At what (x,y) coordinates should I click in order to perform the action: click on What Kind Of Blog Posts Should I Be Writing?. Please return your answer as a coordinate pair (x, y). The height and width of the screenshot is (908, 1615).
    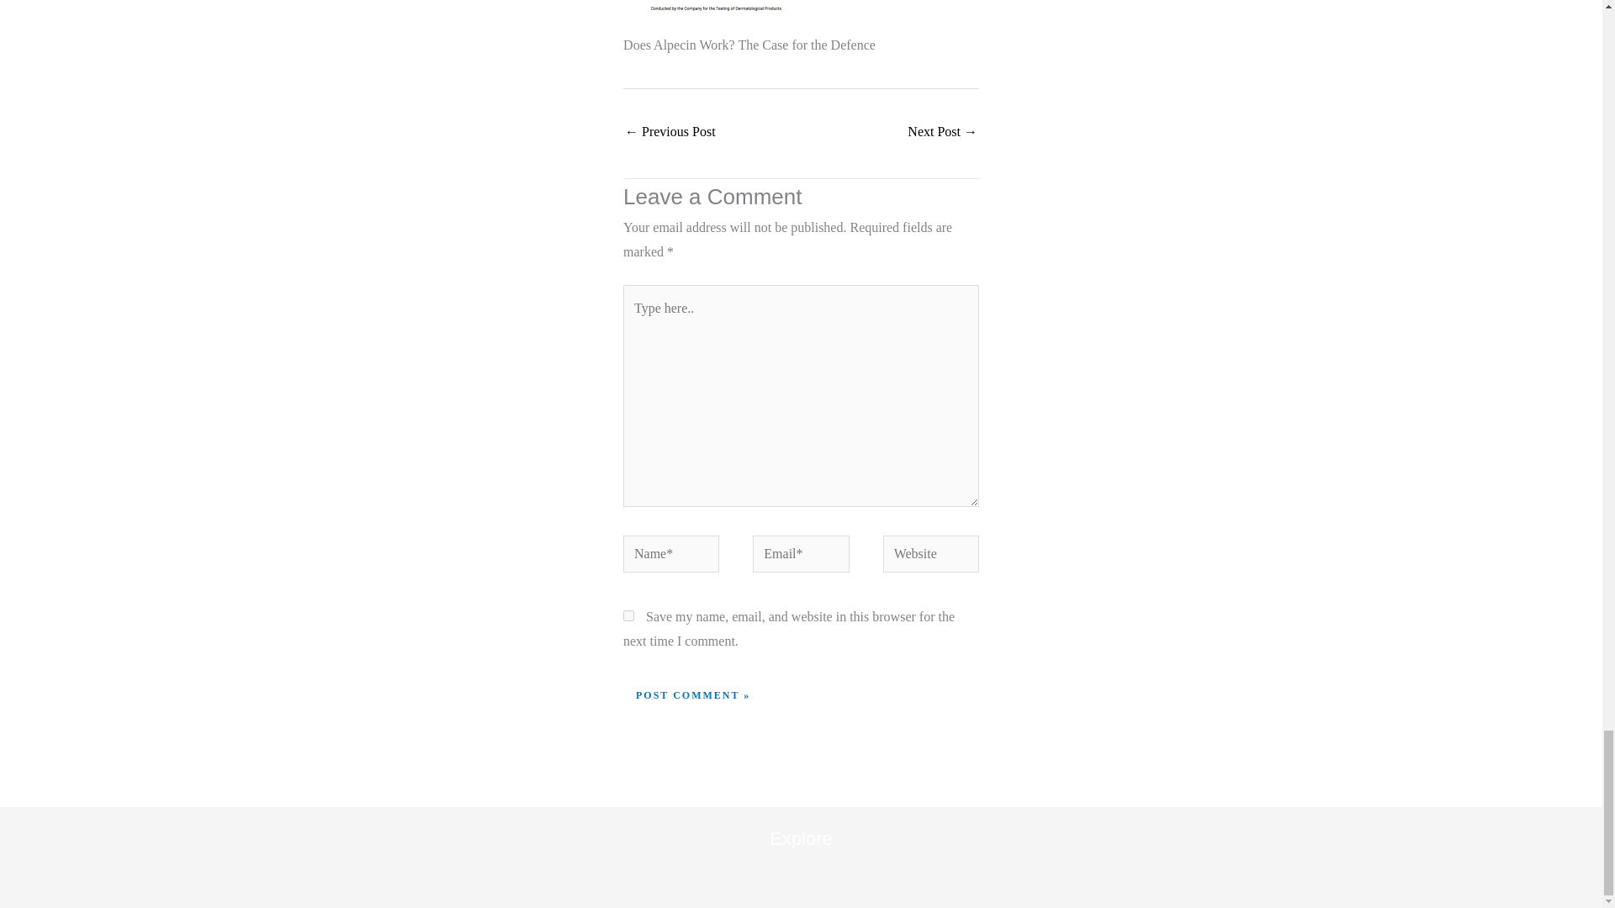
    Looking at the image, I should click on (670, 133).